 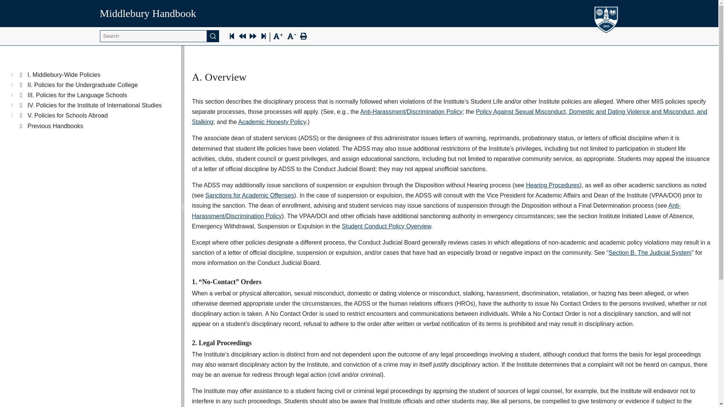 What do you see at coordinates (213, 36) in the screenshot?
I see `Search` at bounding box center [213, 36].